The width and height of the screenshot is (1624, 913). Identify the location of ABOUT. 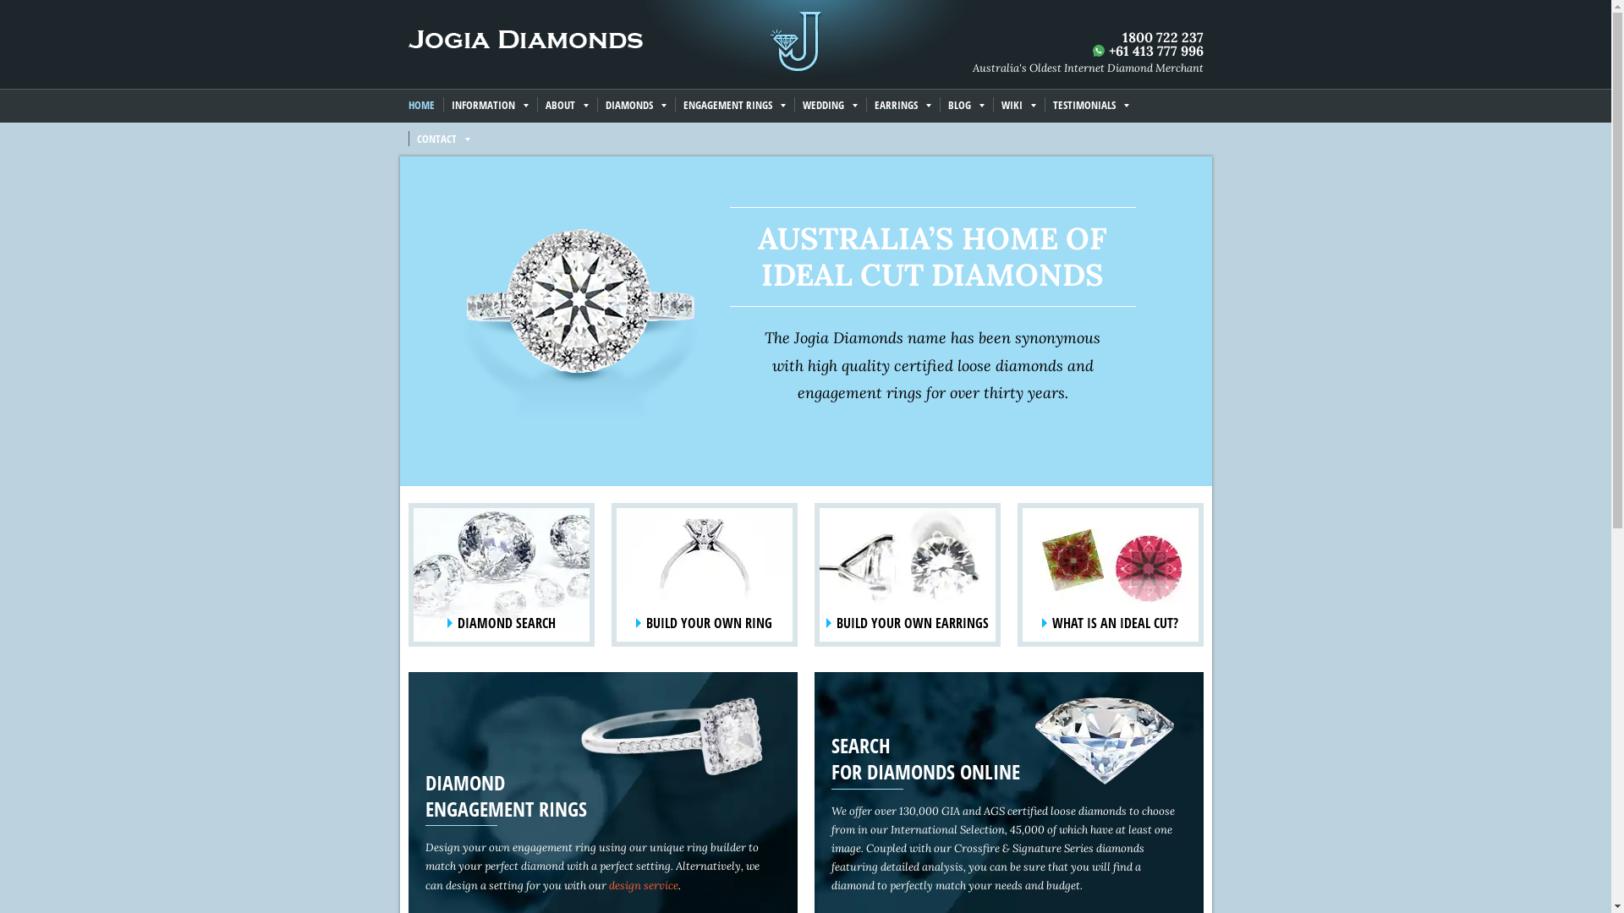
(567, 107).